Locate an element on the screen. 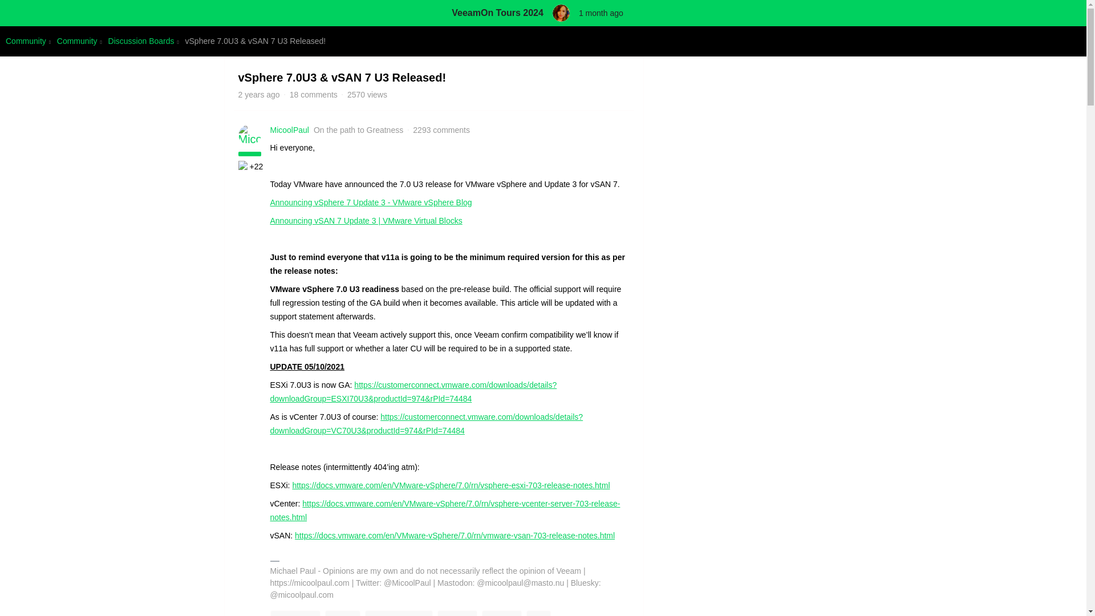 The height and width of the screenshot is (616, 1095). Discussion Boards is located at coordinates (141, 41).